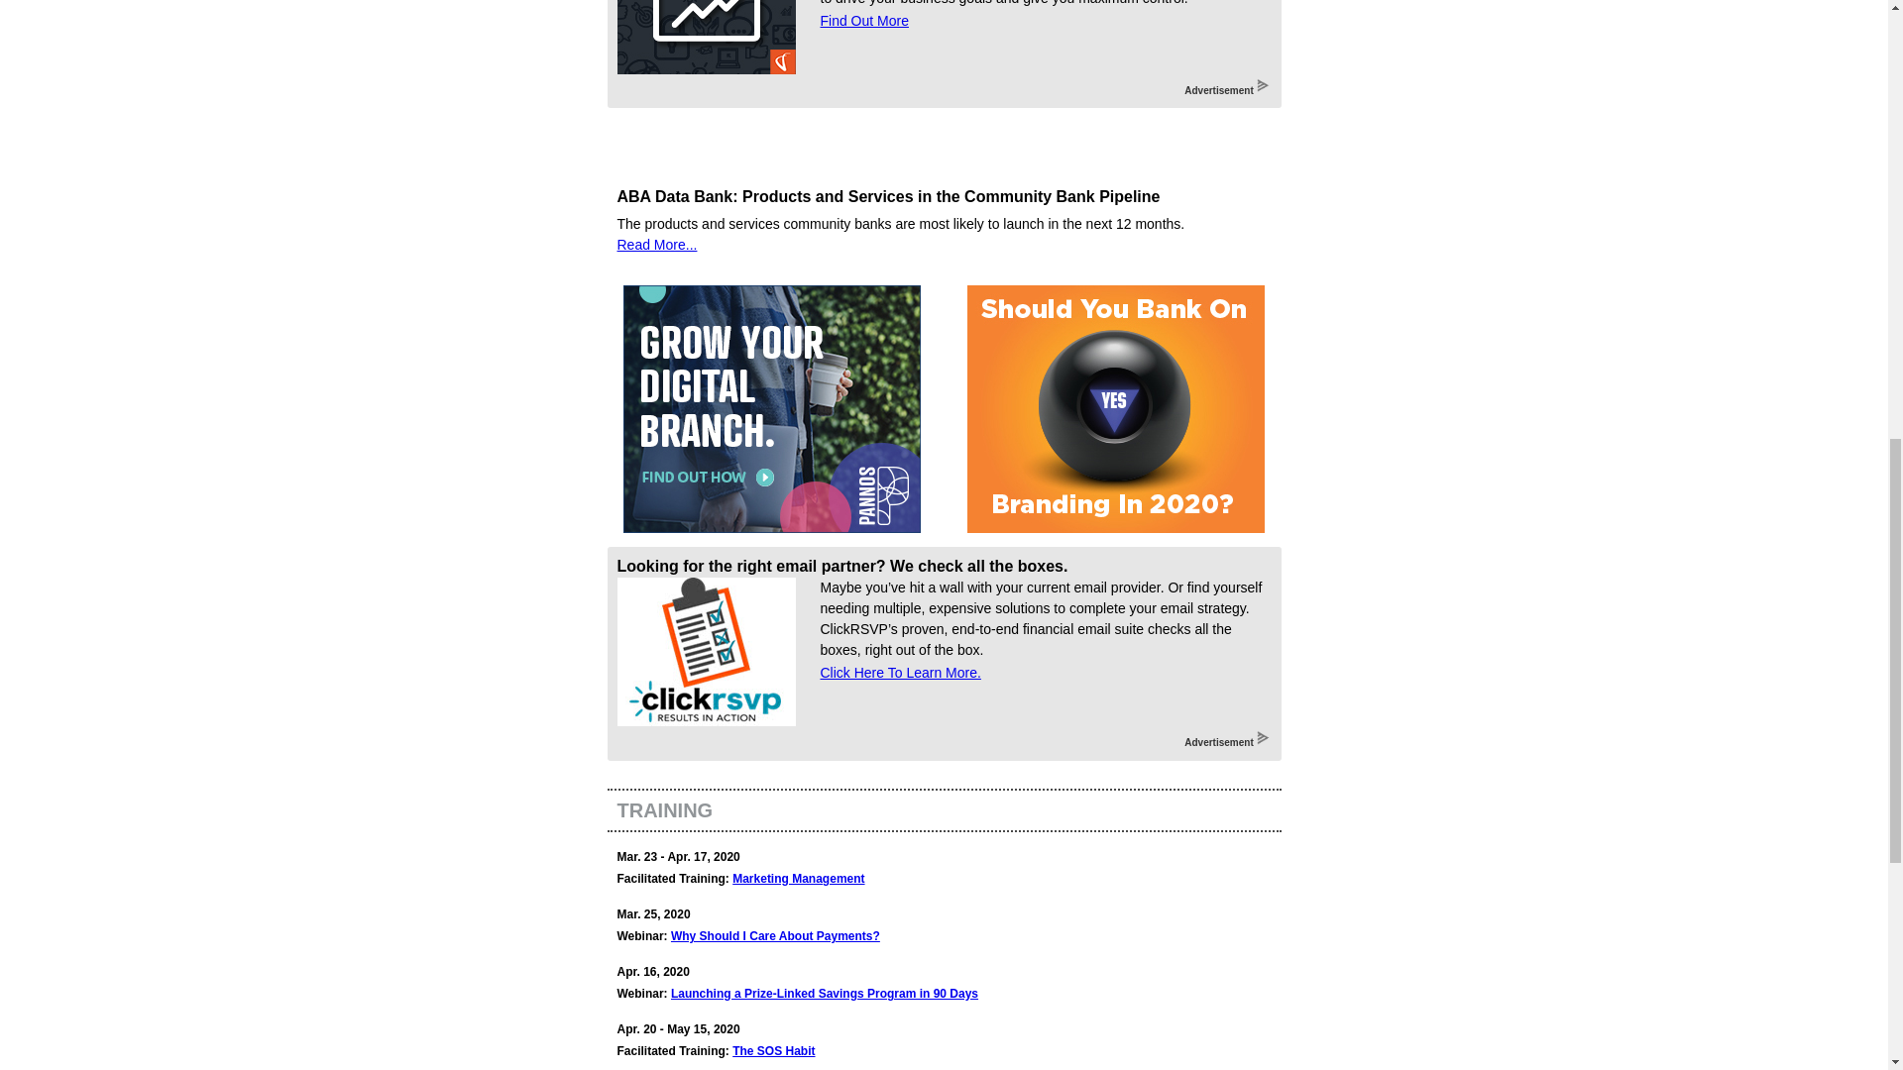 This screenshot has height=1070, width=1903. Describe the element at coordinates (842, 565) in the screenshot. I see `Looking for the right email partner? We check all the boxes.` at that location.